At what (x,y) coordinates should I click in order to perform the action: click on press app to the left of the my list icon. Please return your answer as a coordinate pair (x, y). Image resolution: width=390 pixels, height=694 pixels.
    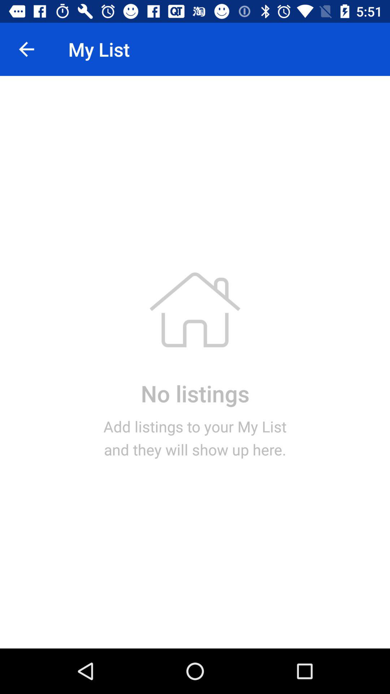
    Looking at the image, I should click on (26, 49).